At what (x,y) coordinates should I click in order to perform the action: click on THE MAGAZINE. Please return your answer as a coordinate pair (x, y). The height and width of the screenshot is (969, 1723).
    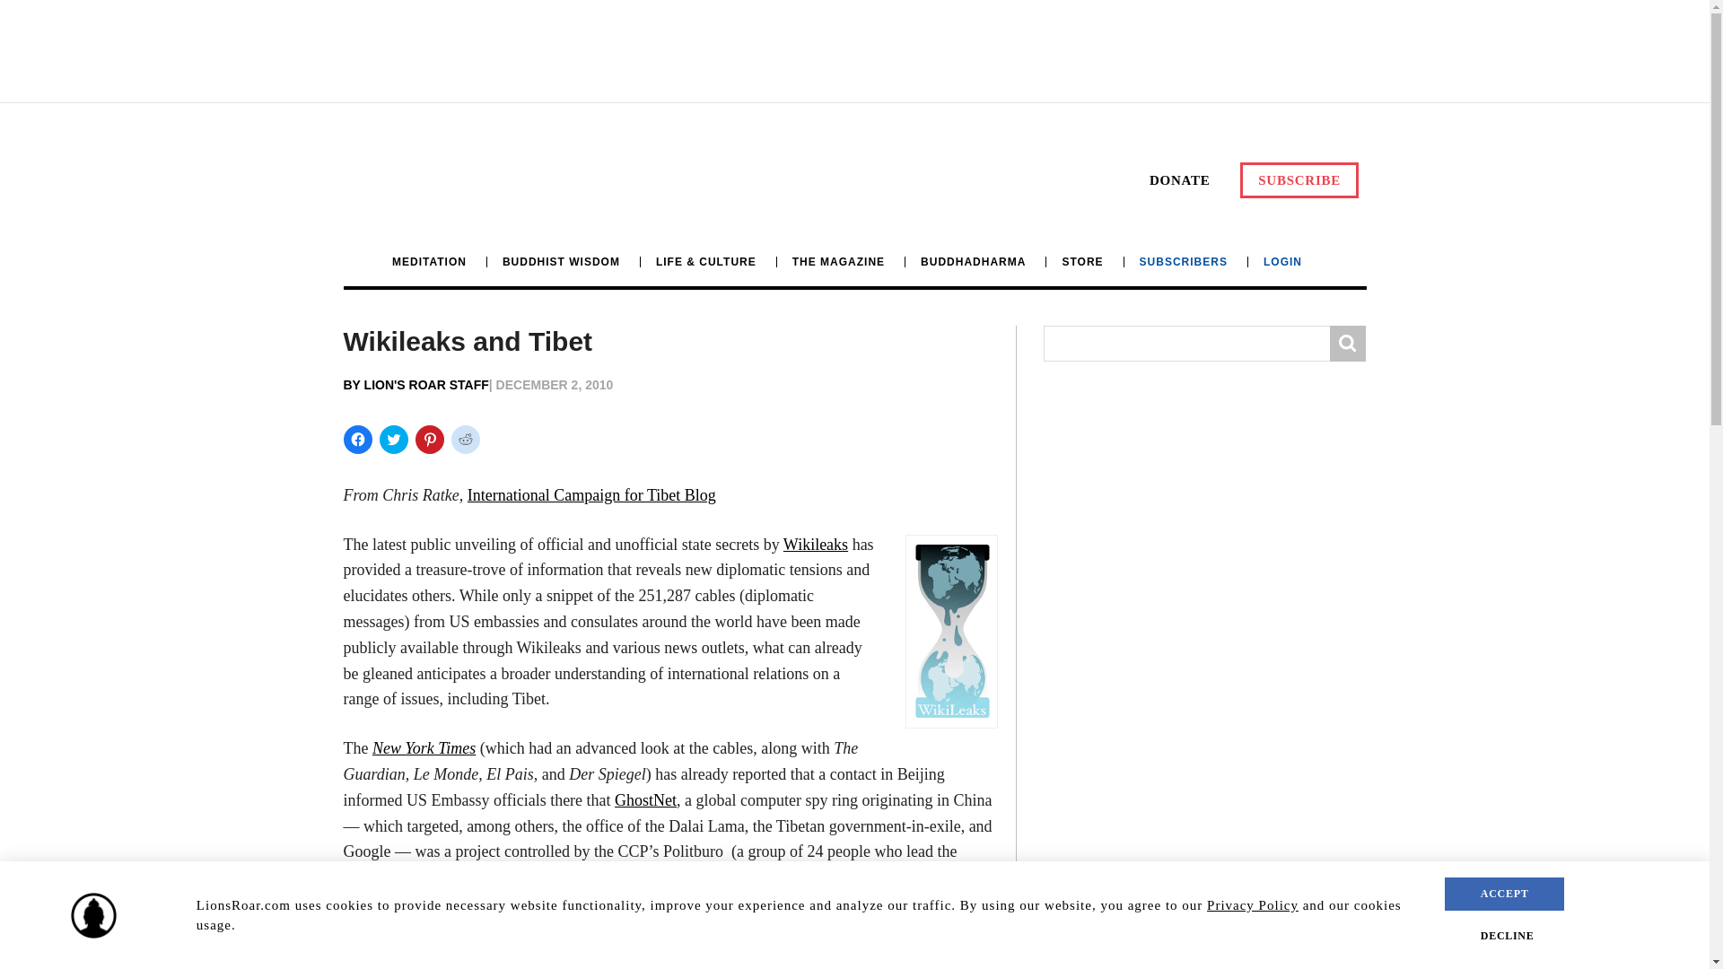
    Looking at the image, I should click on (838, 262).